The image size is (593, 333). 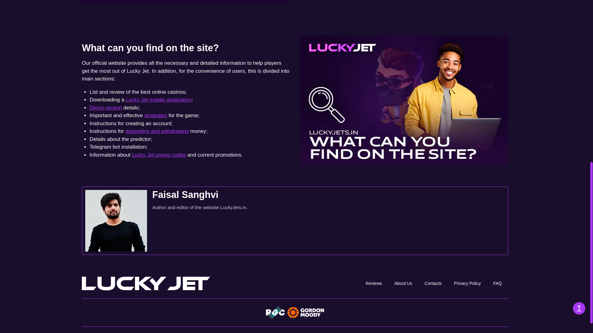 What do you see at coordinates (159, 155) in the screenshot?
I see `Lucky Jet promo codes` at bounding box center [159, 155].